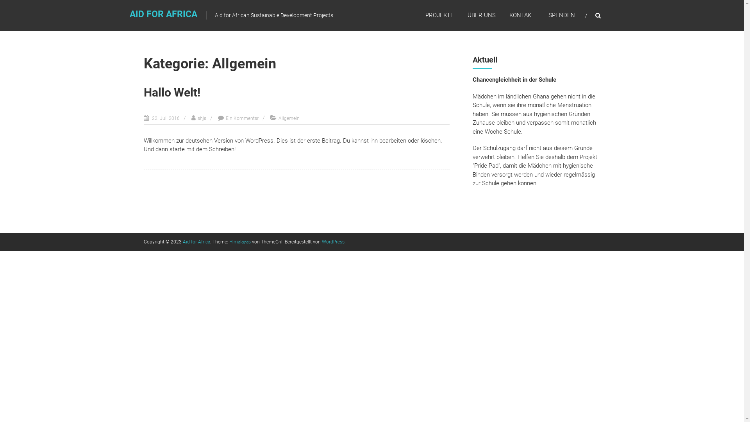 The width and height of the screenshot is (750, 422). I want to click on Suche, so click(635, 211).